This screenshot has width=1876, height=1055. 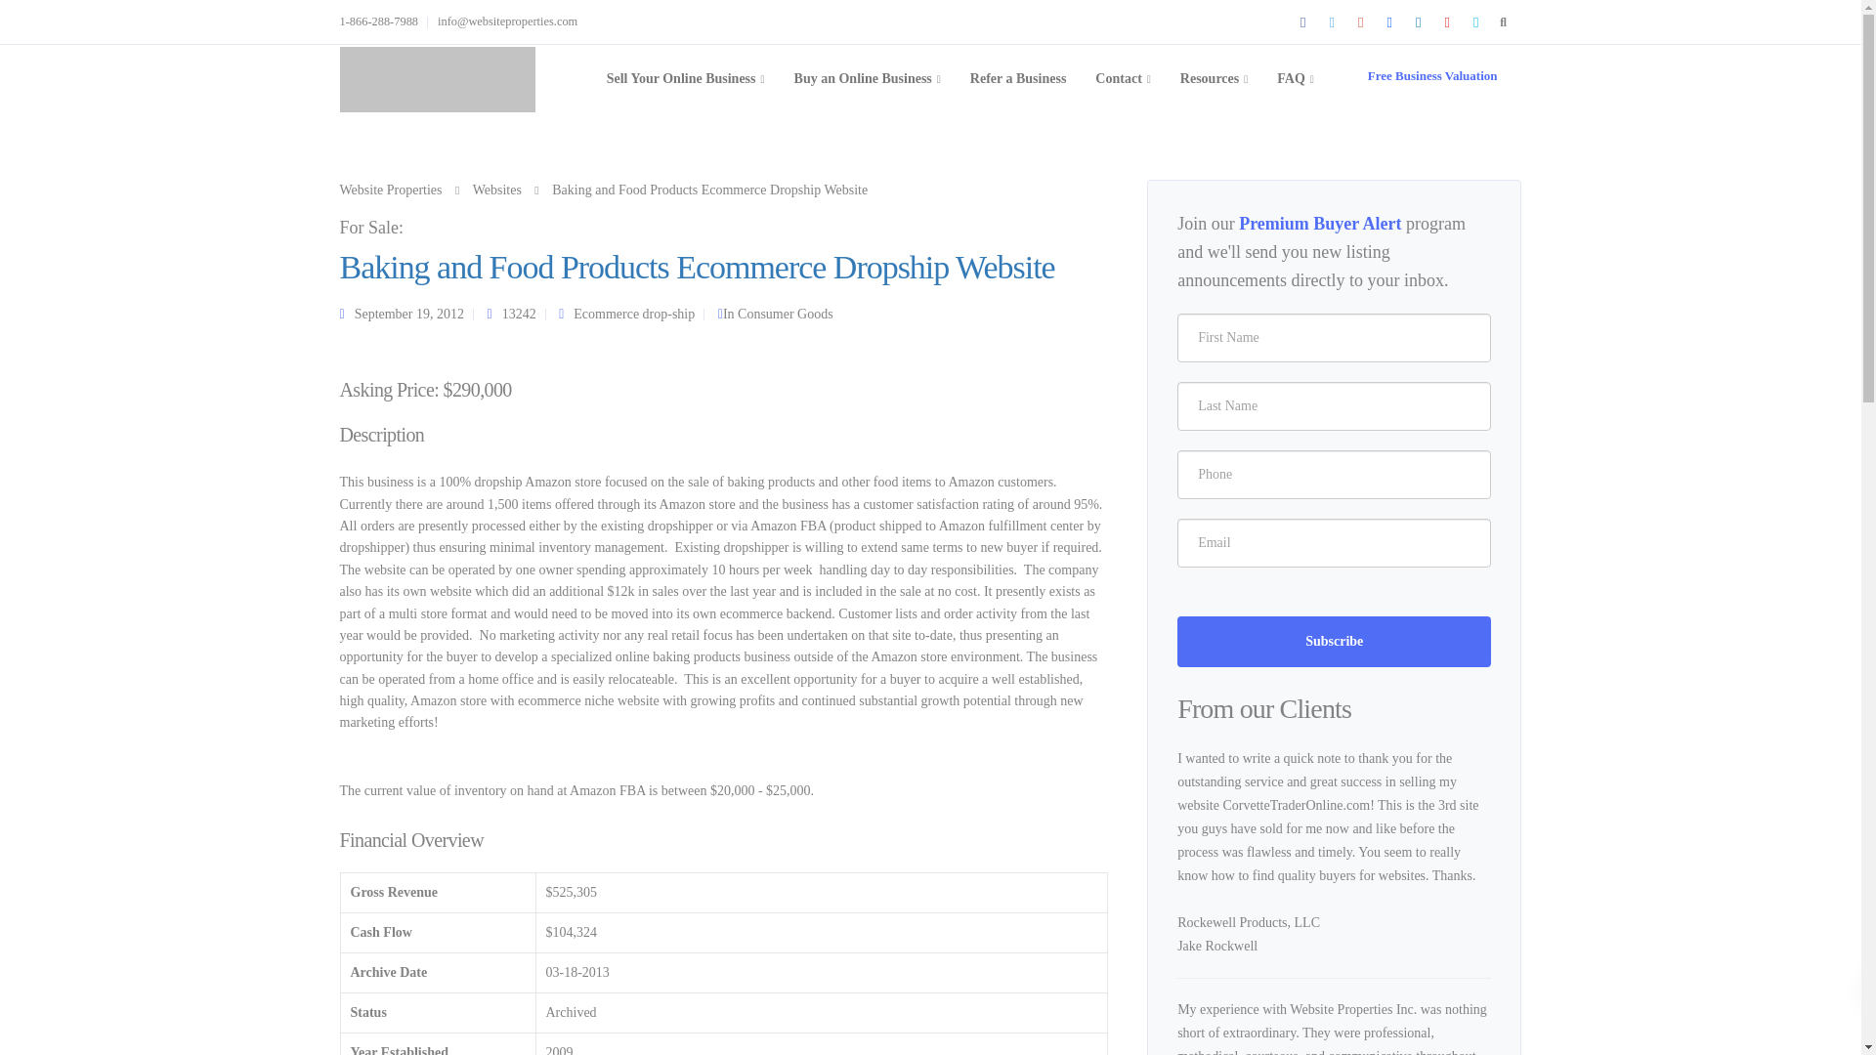 I want to click on 1-866-288-7988, so click(x=384, y=21).